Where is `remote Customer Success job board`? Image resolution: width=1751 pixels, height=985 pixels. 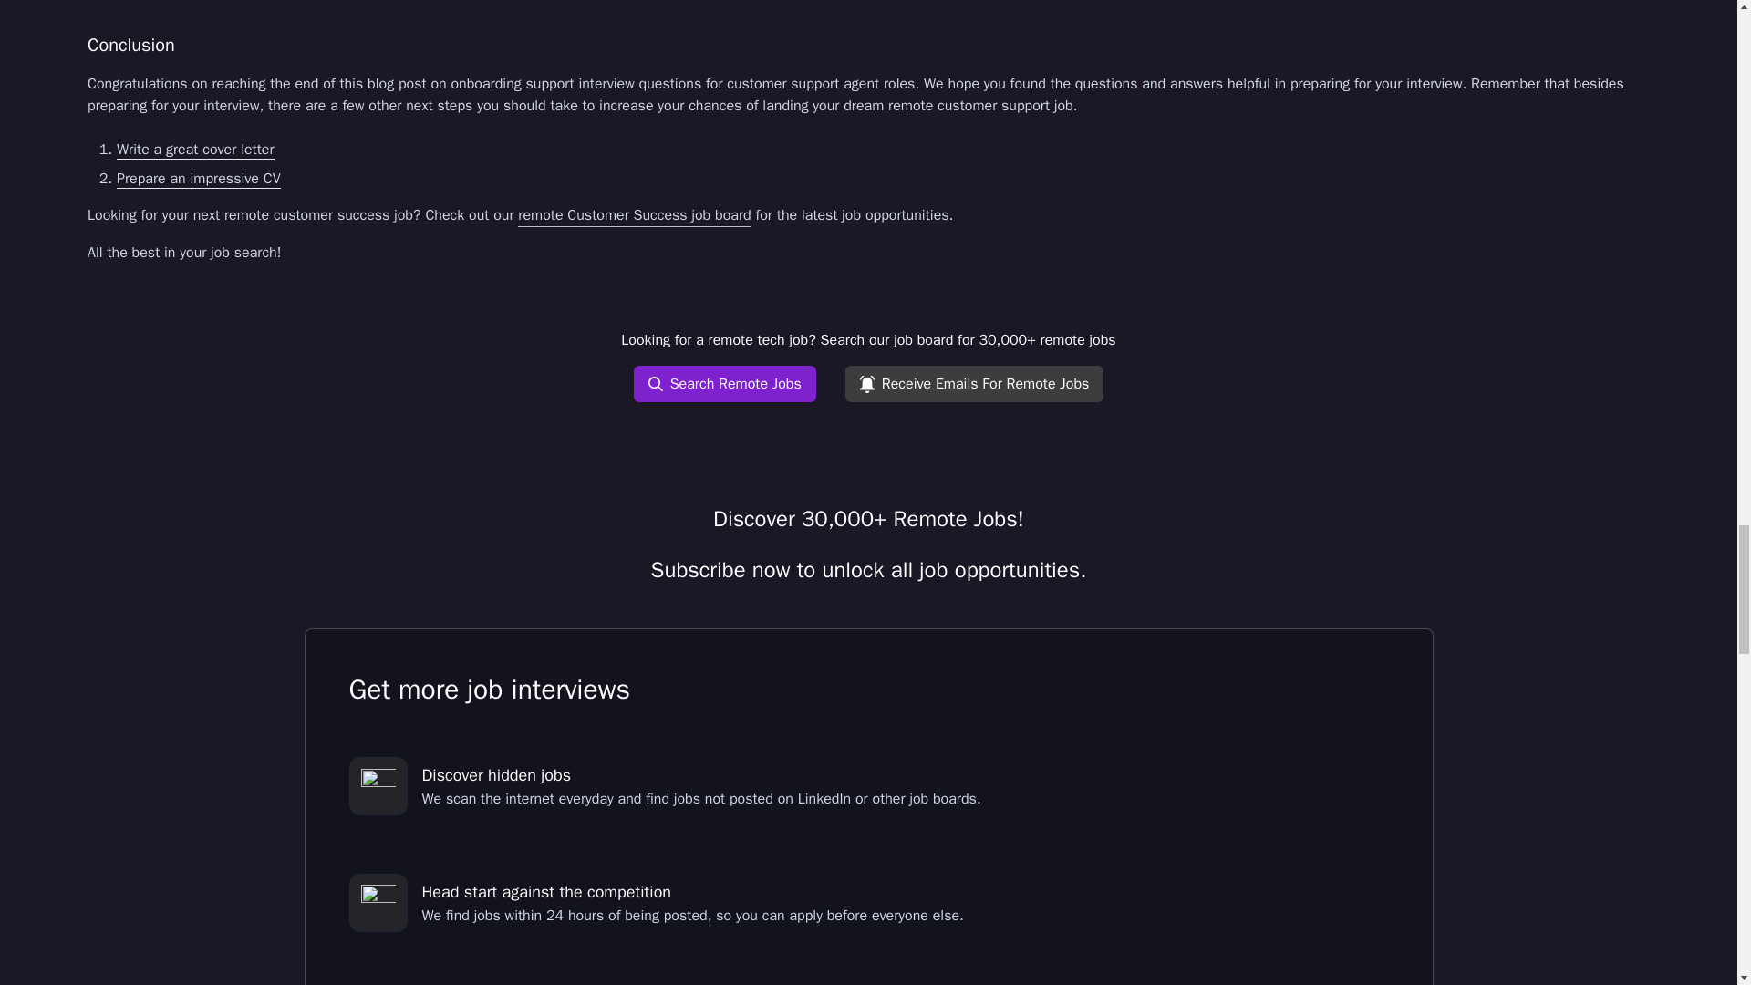
remote Customer Success job board is located at coordinates (635, 215).